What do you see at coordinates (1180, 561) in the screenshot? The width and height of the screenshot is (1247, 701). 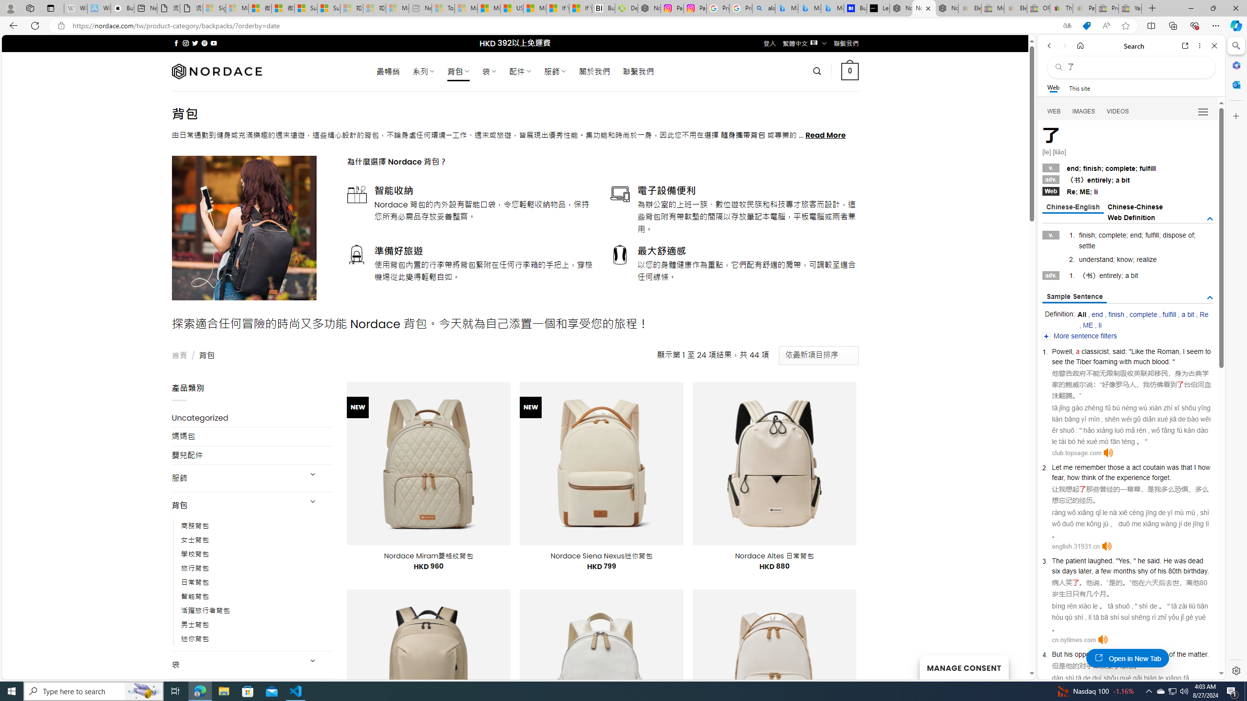 I see `was` at bounding box center [1180, 561].